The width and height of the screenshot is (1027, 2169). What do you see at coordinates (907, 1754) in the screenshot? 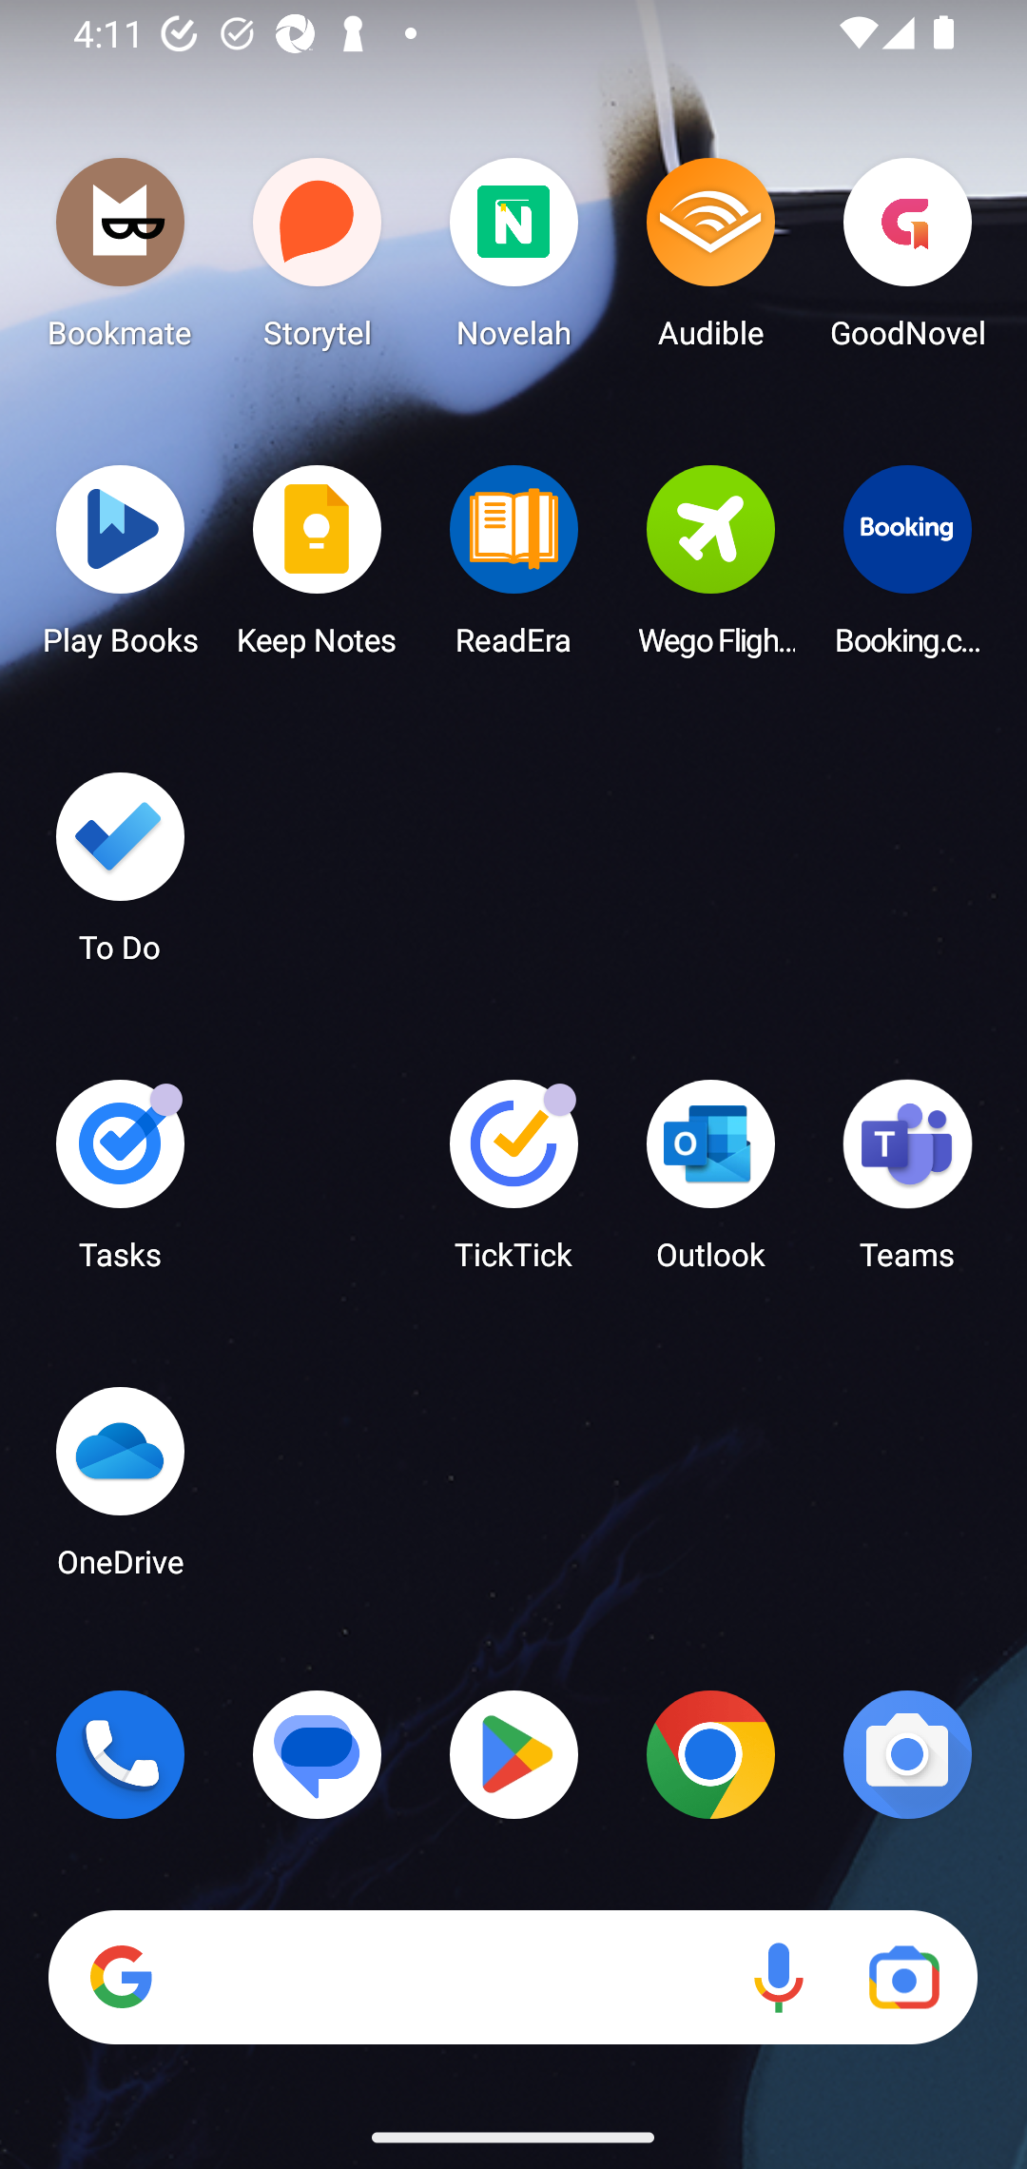
I see `Camera` at bounding box center [907, 1754].